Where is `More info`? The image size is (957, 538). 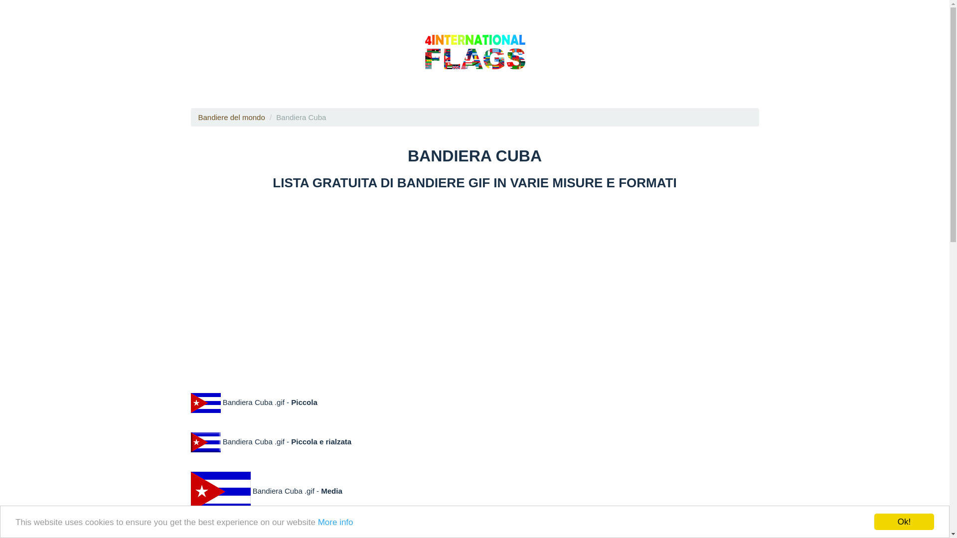 More info is located at coordinates (336, 522).